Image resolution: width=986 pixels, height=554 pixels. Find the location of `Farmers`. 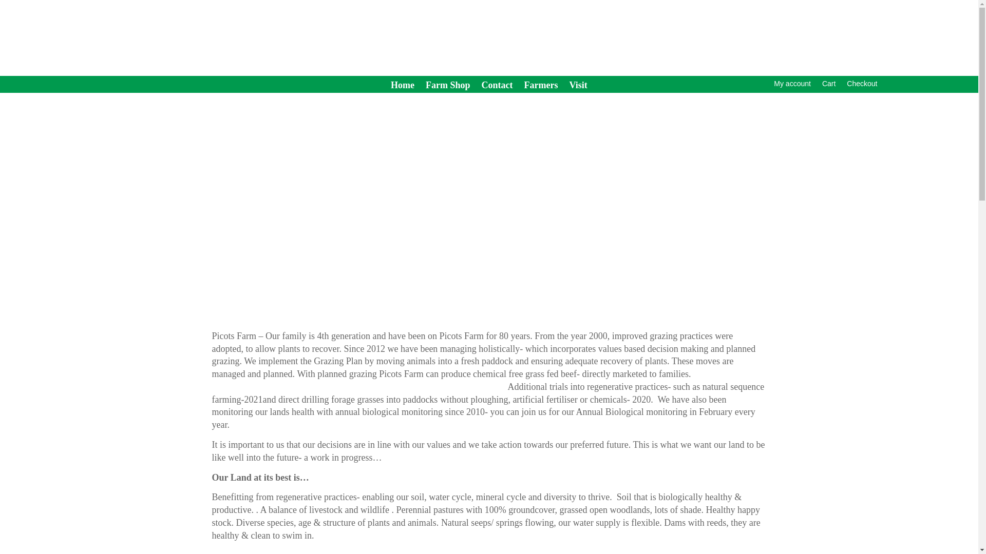

Farmers is located at coordinates (541, 87).